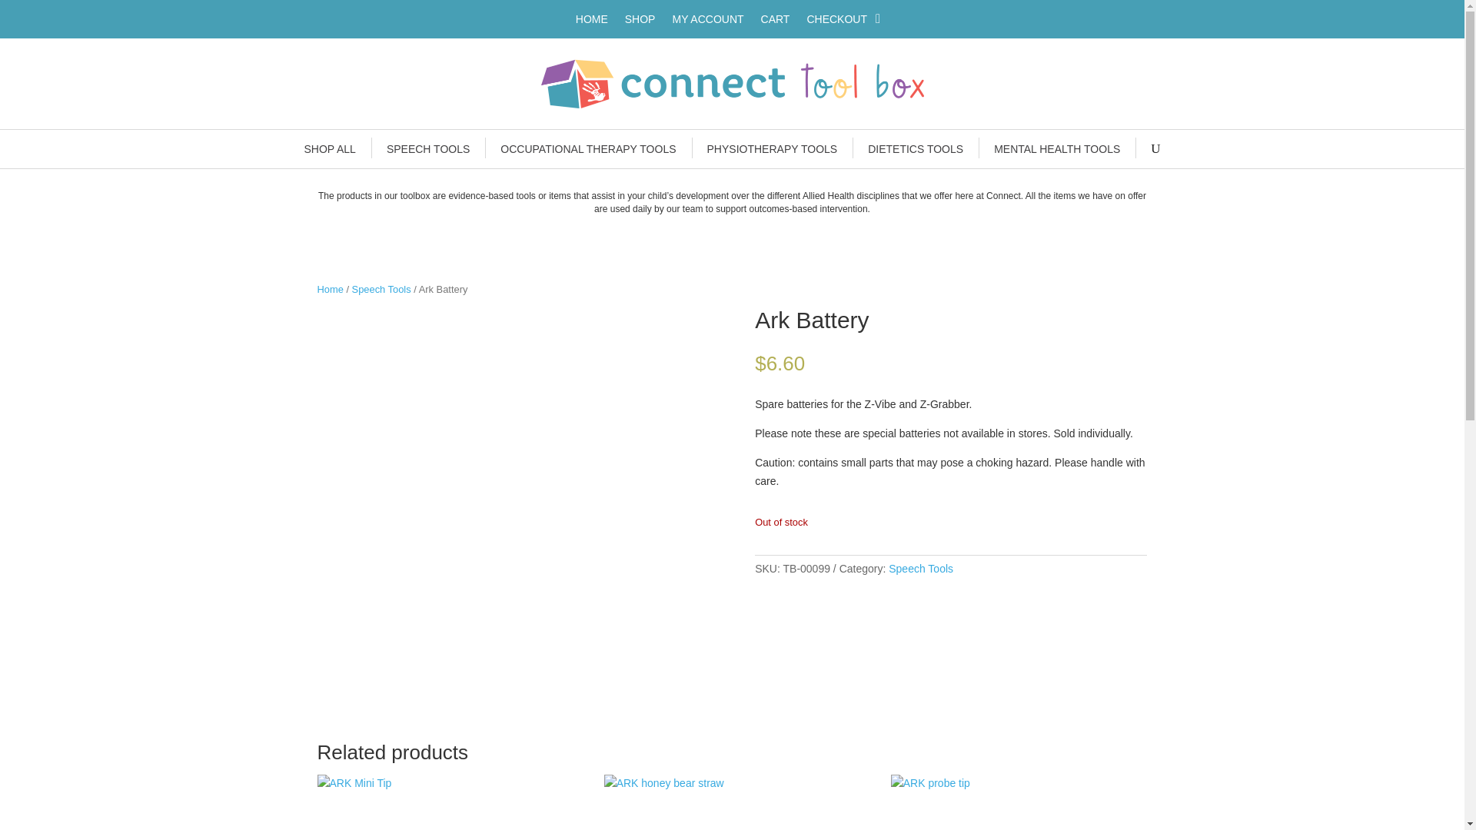 The image size is (1476, 830). I want to click on Speech Tools, so click(921, 569).